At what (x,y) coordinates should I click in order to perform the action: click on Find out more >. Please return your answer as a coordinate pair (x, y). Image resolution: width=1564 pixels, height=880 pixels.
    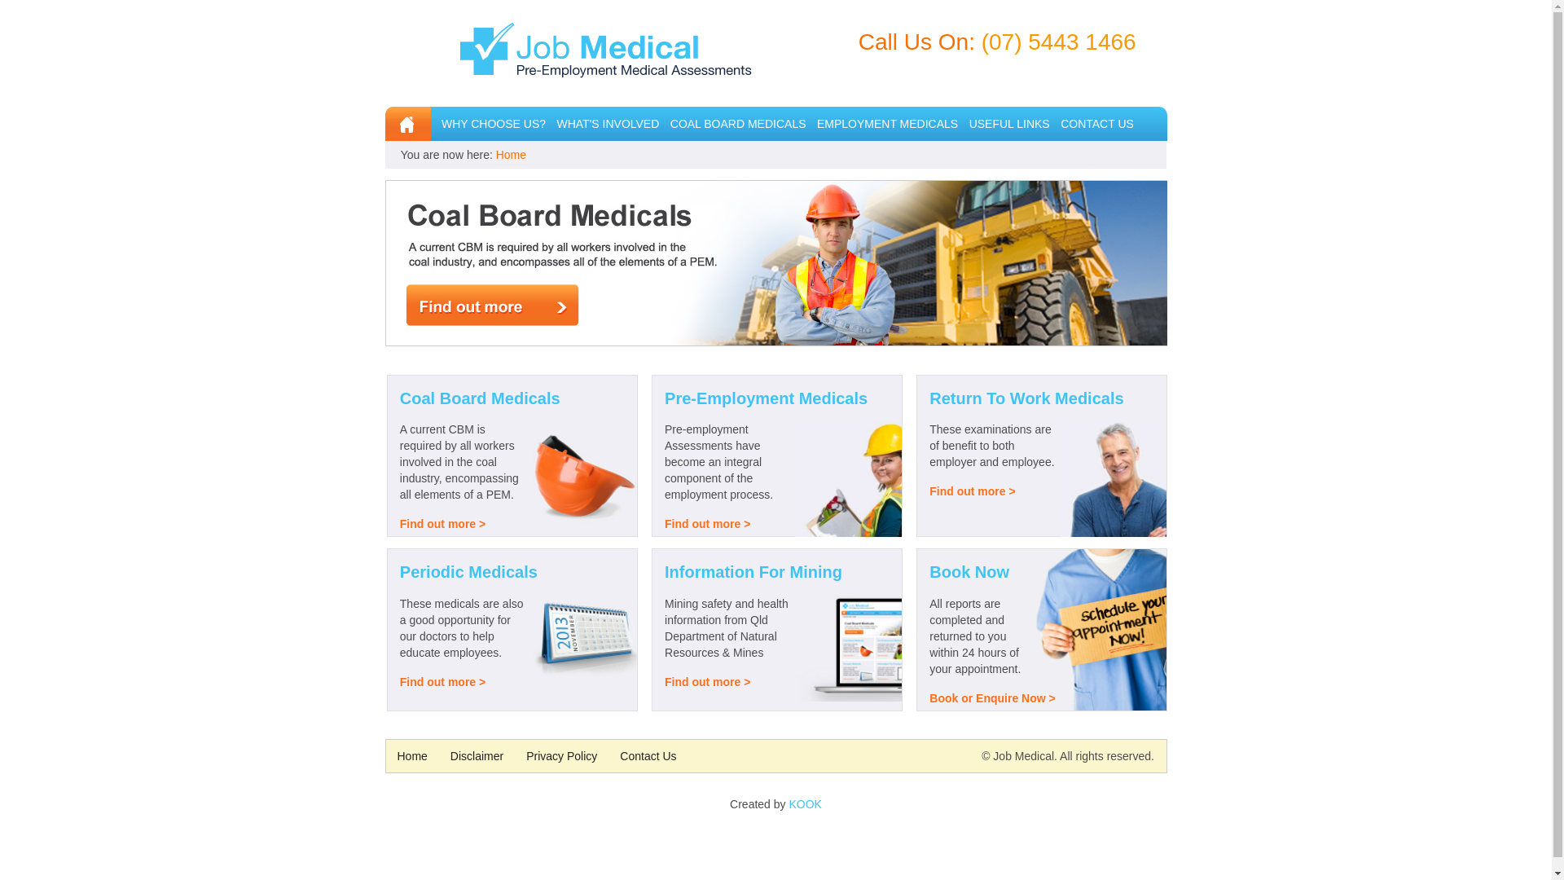
    Looking at the image, I should click on (443, 682).